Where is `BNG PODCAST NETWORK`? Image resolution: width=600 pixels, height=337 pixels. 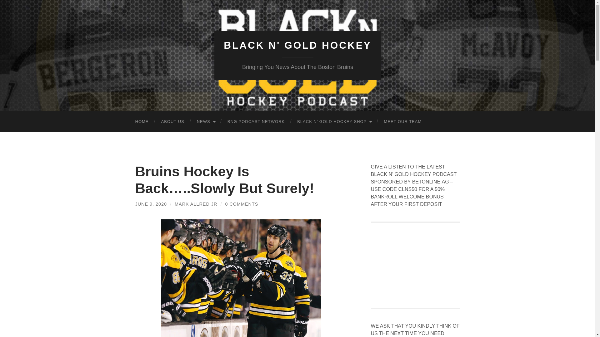 BNG PODCAST NETWORK is located at coordinates (256, 122).